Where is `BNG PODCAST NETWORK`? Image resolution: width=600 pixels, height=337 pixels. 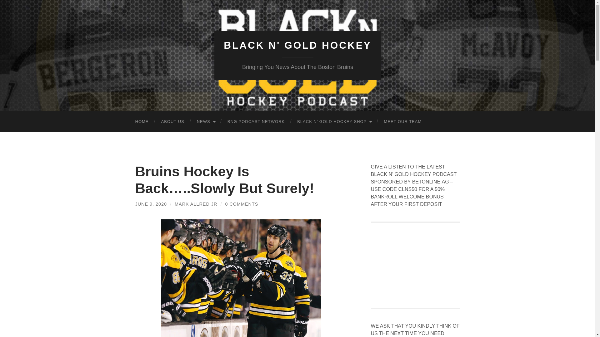 BNG PODCAST NETWORK is located at coordinates (256, 122).